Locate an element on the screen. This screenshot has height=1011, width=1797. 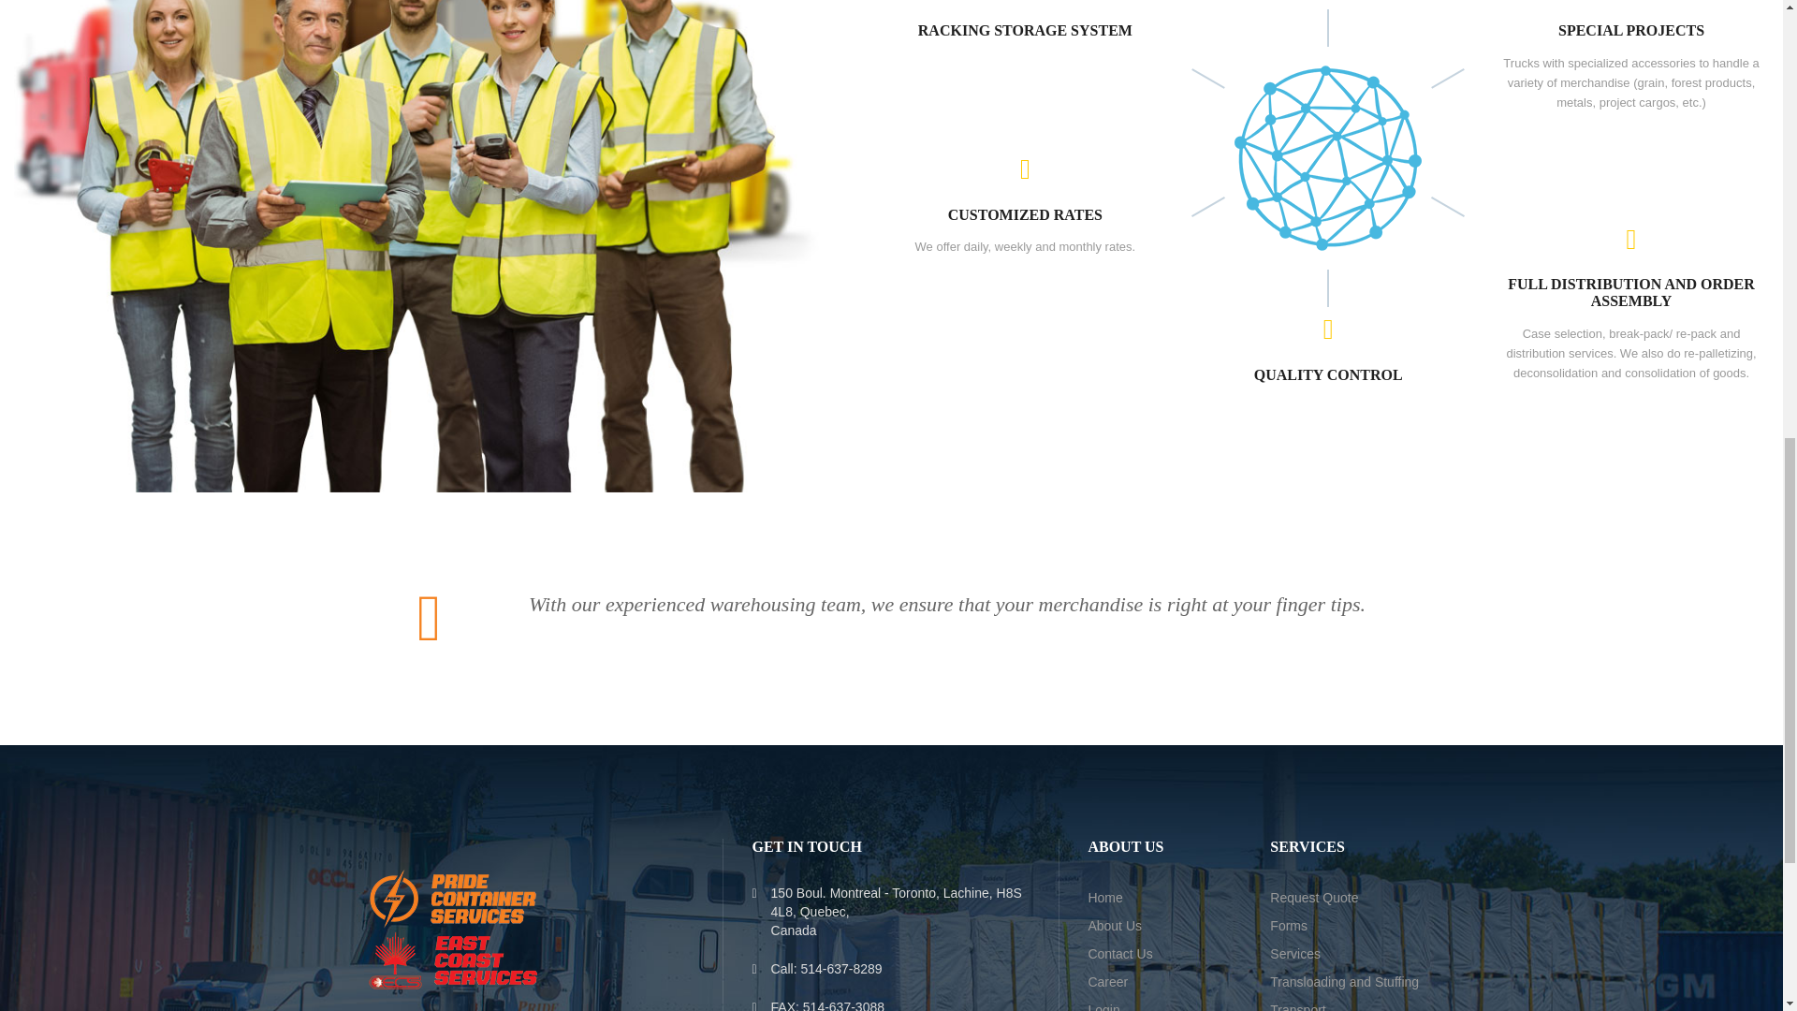
Transport is located at coordinates (1297, 1007).